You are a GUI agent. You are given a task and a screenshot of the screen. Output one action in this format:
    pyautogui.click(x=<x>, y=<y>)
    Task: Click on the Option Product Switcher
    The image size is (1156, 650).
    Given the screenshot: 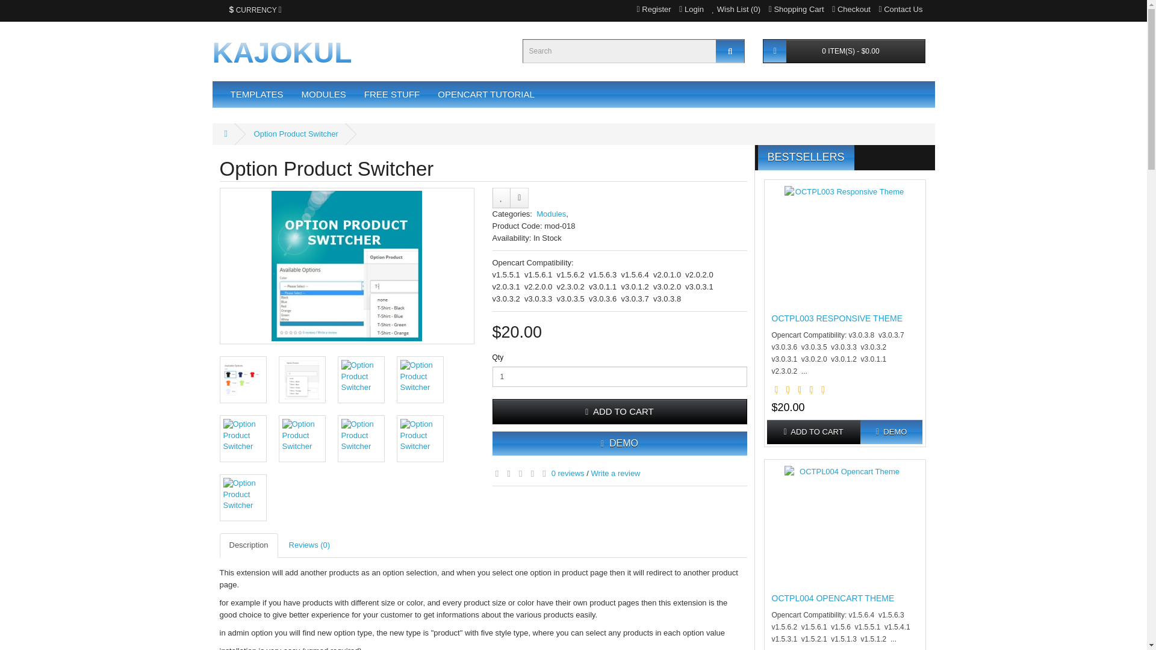 What is the action you would take?
    pyautogui.click(x=360, y=438)
    